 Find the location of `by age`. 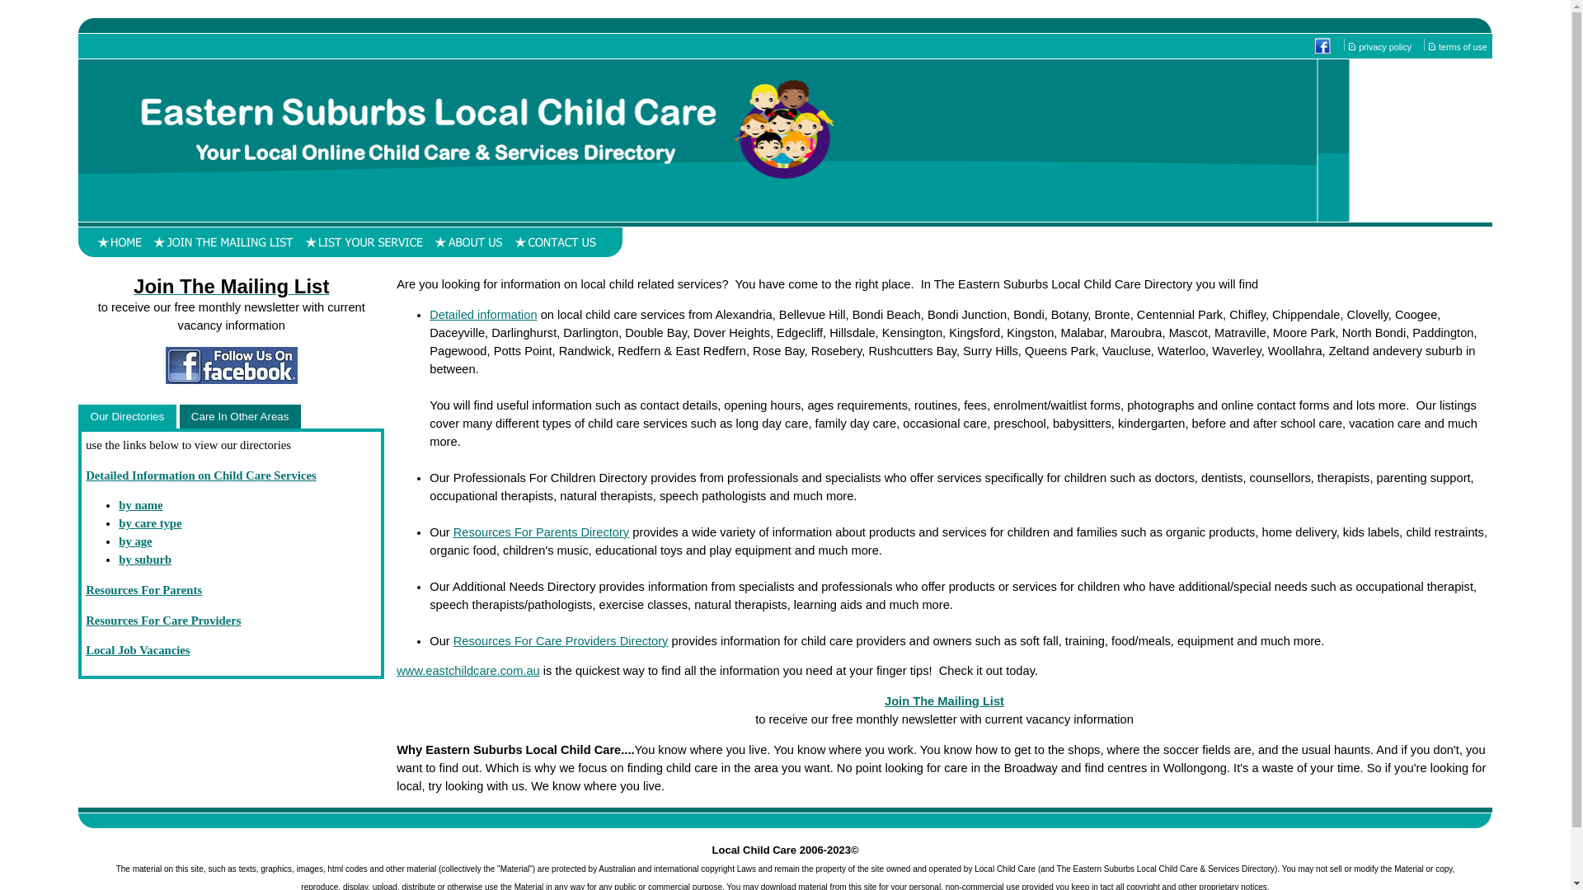

by age is located at coordinates (135, 541).